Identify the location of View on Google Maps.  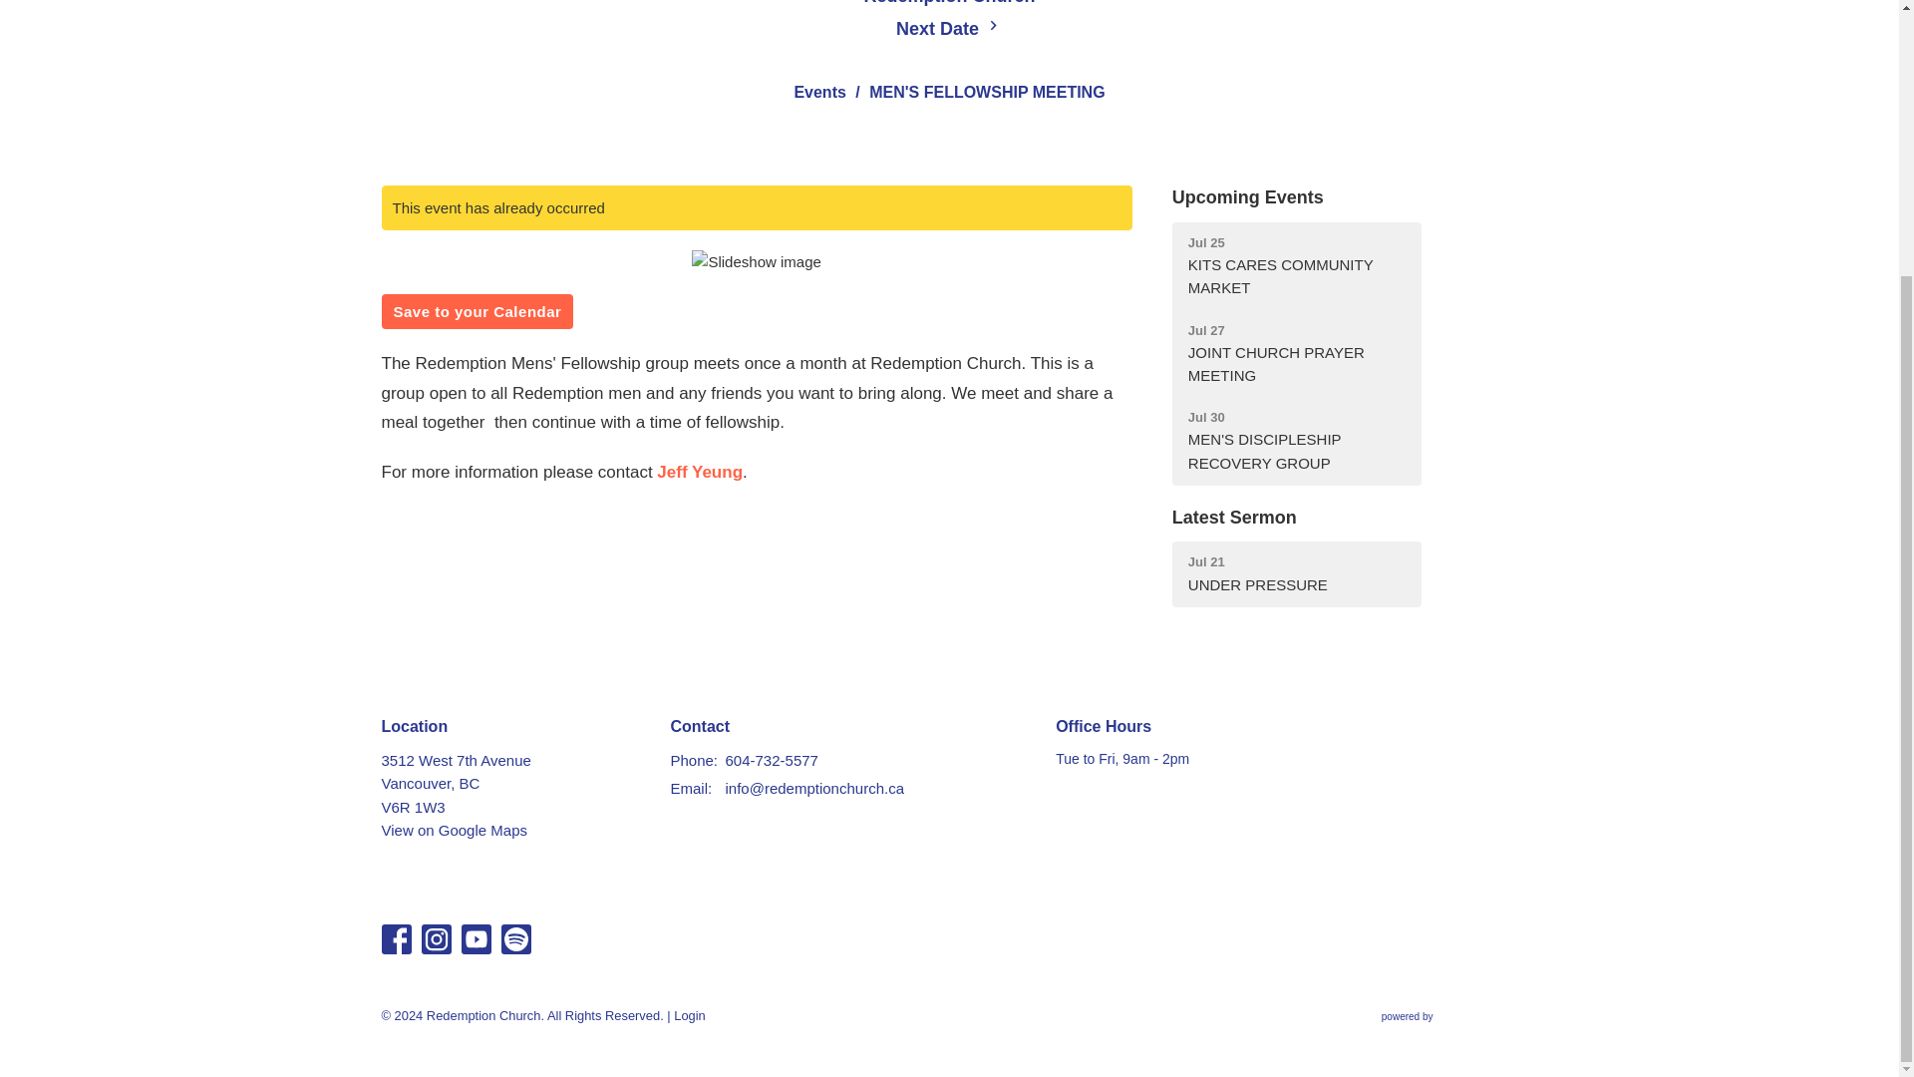
(1296, 441).